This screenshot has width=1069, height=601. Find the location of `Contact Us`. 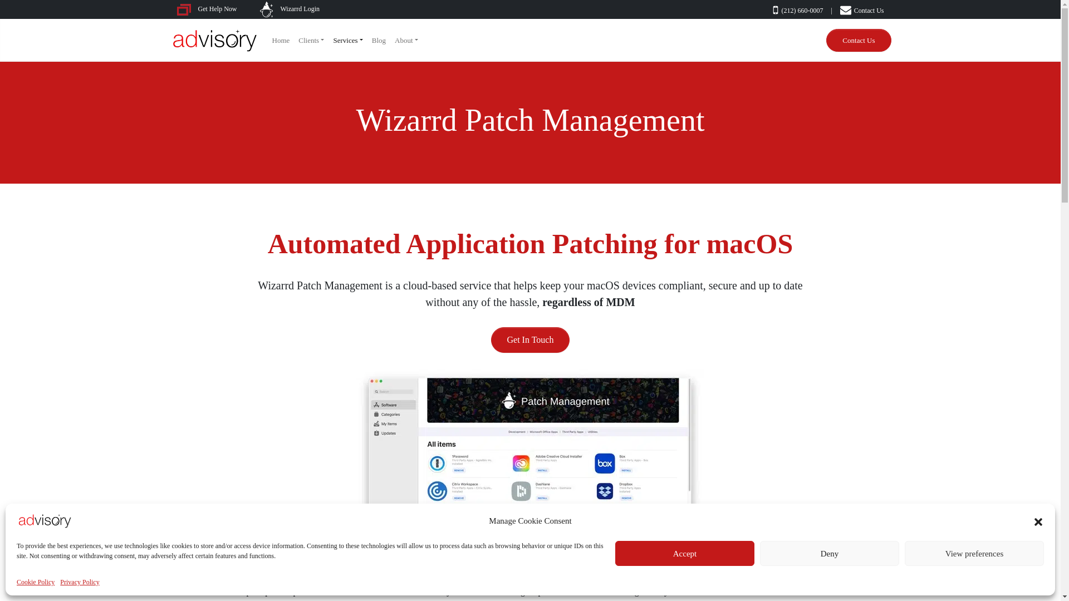

Contact Us is located at coordinates (862, 10).